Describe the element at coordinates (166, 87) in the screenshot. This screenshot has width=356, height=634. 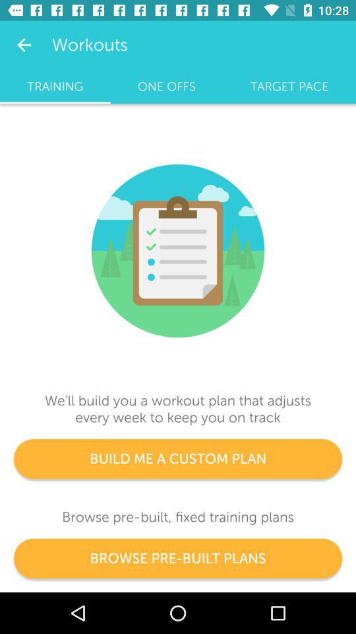
I see `tap the icon to the right of the training` at that location.